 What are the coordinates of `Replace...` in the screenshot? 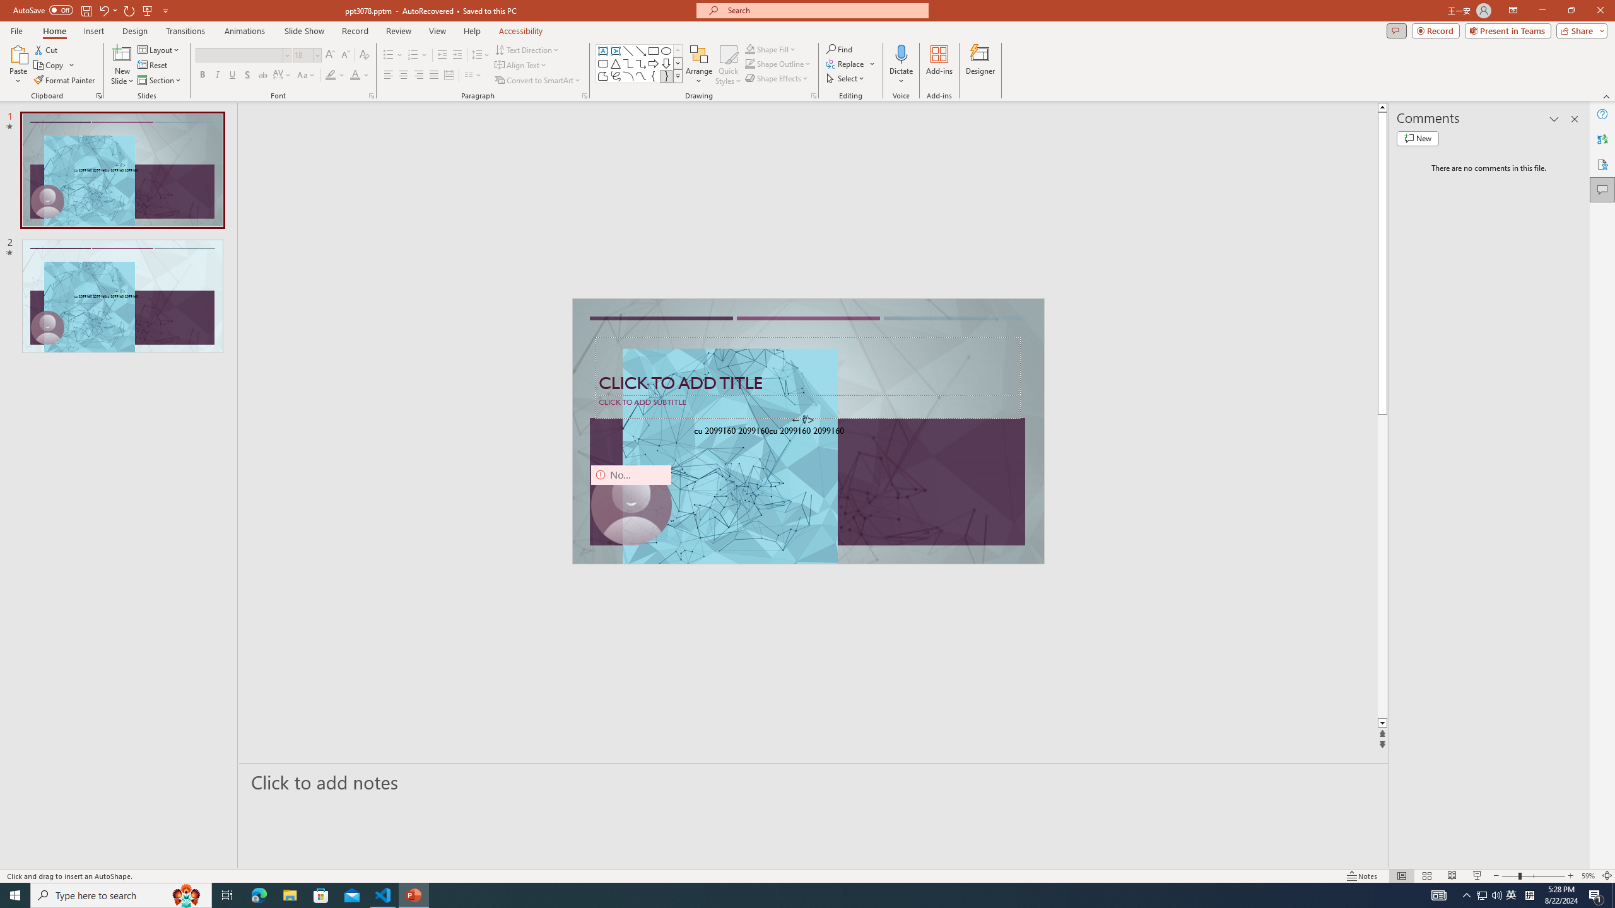 It's located at (846, 63).